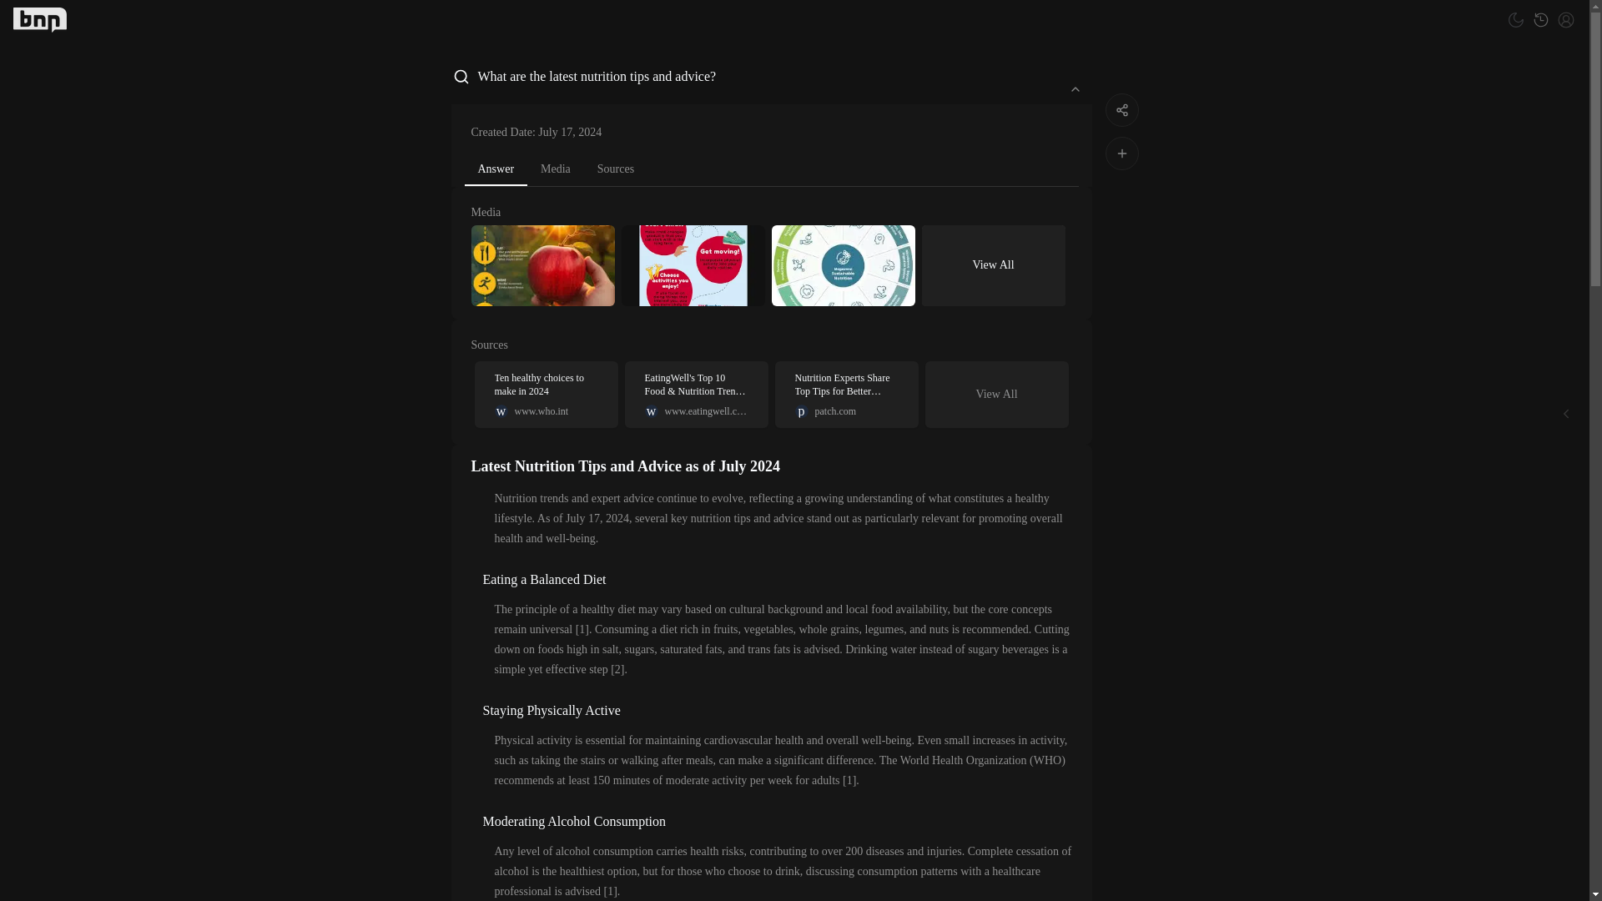  Describe the element at coordinates (496, 169) in the screenshot. I see `View All` at that location.